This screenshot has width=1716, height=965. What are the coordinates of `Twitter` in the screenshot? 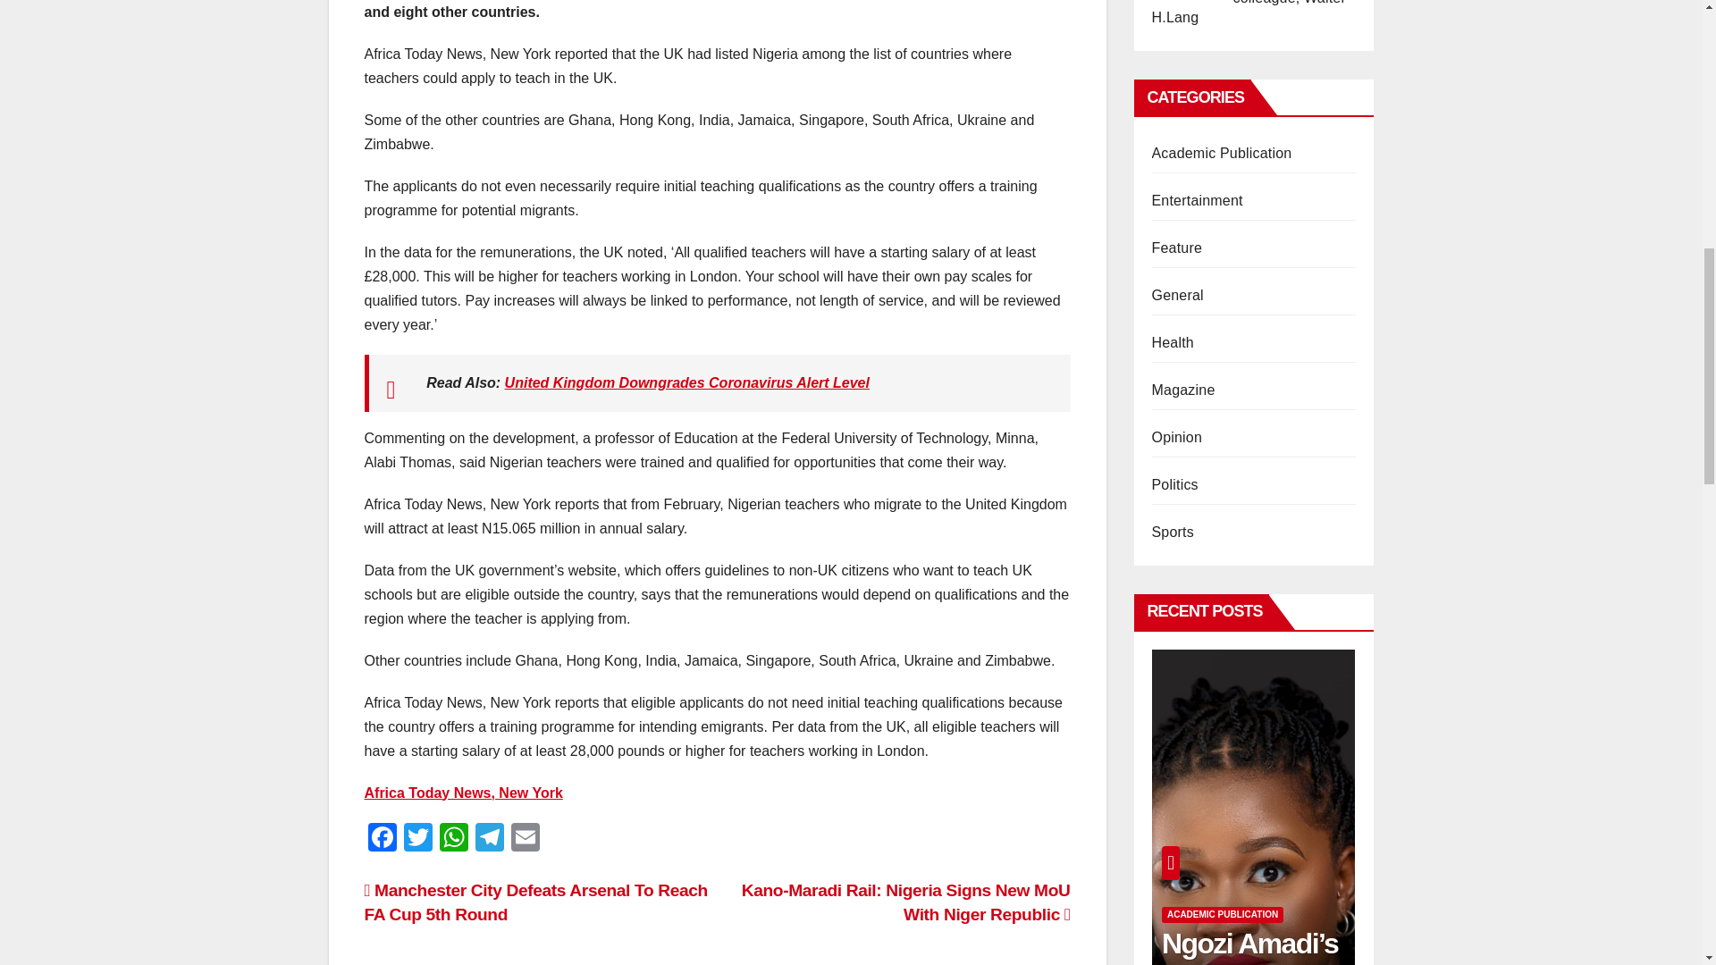 It's located at (417, 839).